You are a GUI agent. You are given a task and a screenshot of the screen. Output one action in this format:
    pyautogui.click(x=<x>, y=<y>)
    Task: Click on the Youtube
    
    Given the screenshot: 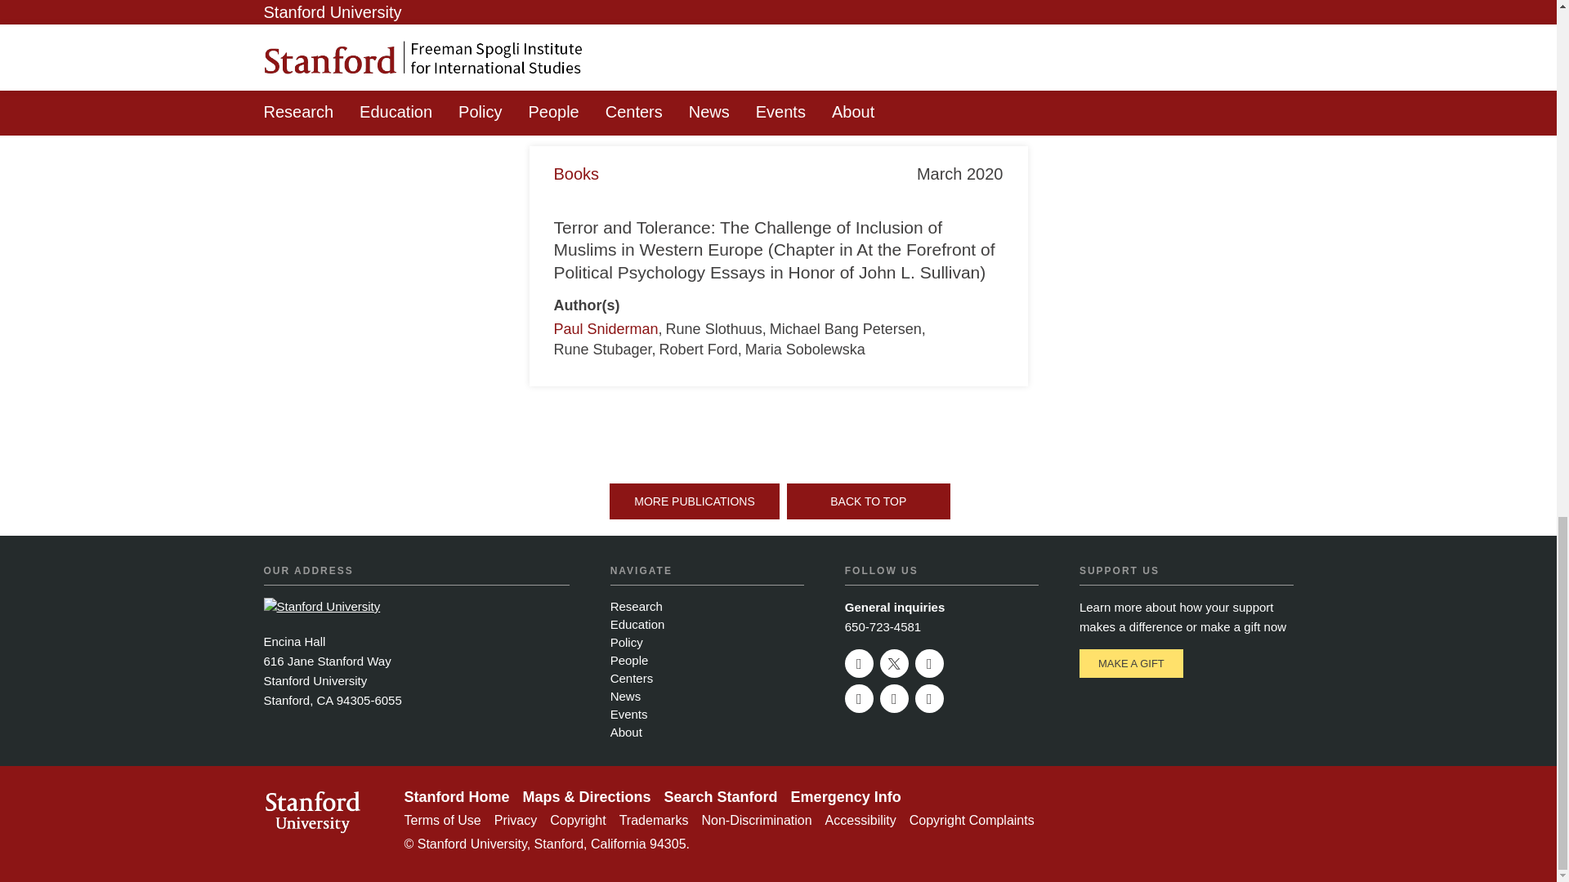 What is the action you would take?
    pyautogui.click(x=860, y=698)
    